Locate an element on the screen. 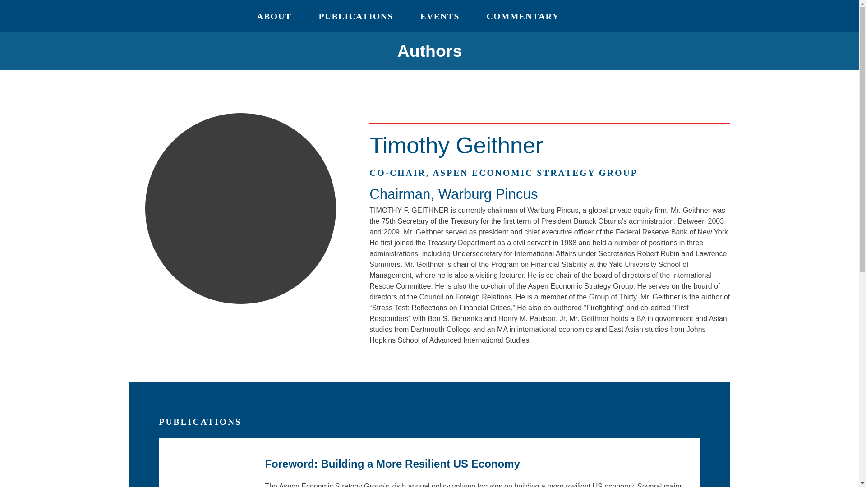 This screenshot has width=866, height=487. PUBLICATIONS is located at coordinates (356, 16).